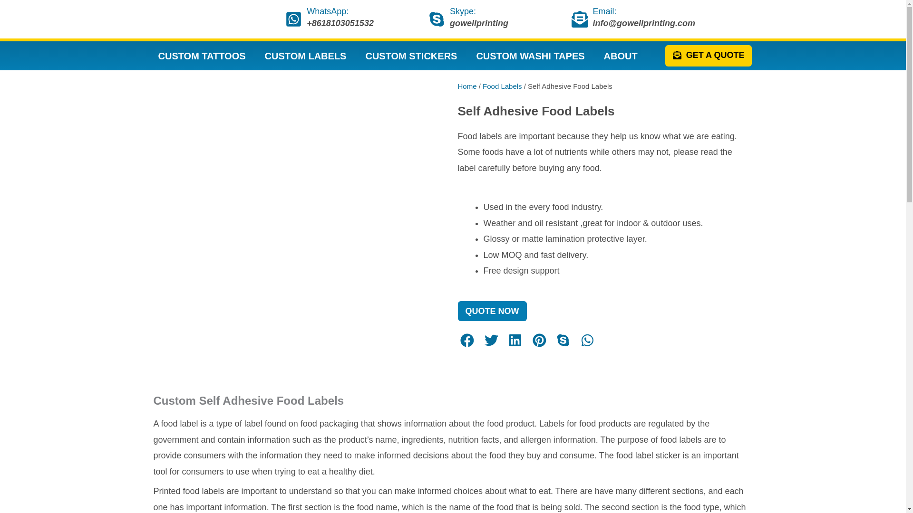  I want to click on Email:, so click(605, 11).